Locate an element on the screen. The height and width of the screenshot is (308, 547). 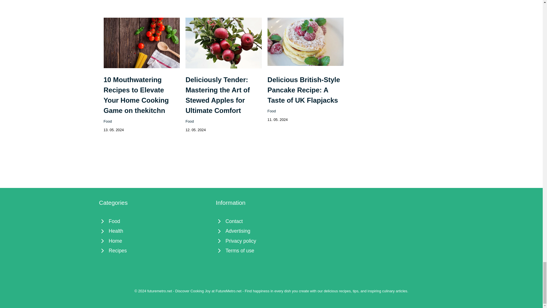
Health is located at coordinates (154, 231).